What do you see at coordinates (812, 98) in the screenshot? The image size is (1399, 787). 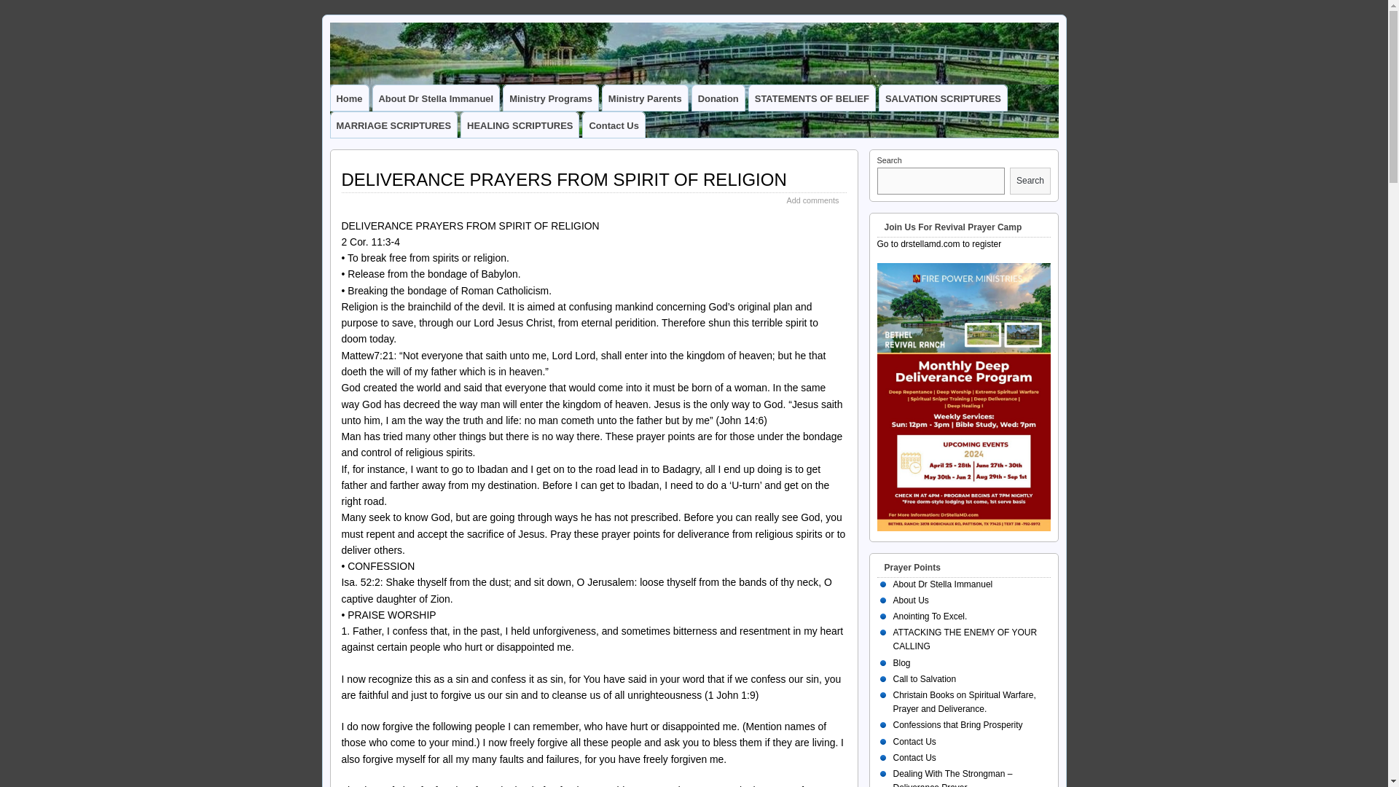 I see `STATEMENTS OF BELIEF` at bounding box center [812, 98].